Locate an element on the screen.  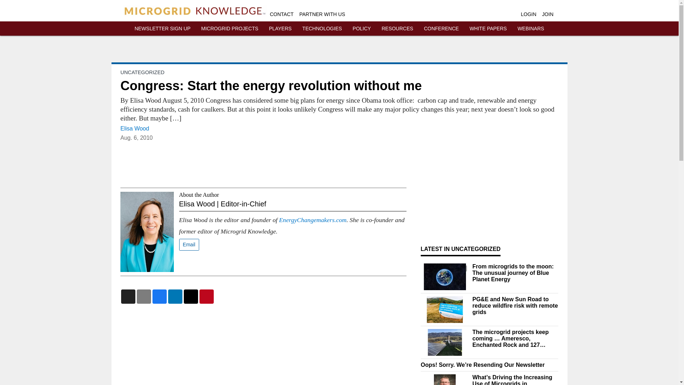
RESOURCES is located at coordinates (397, 29).